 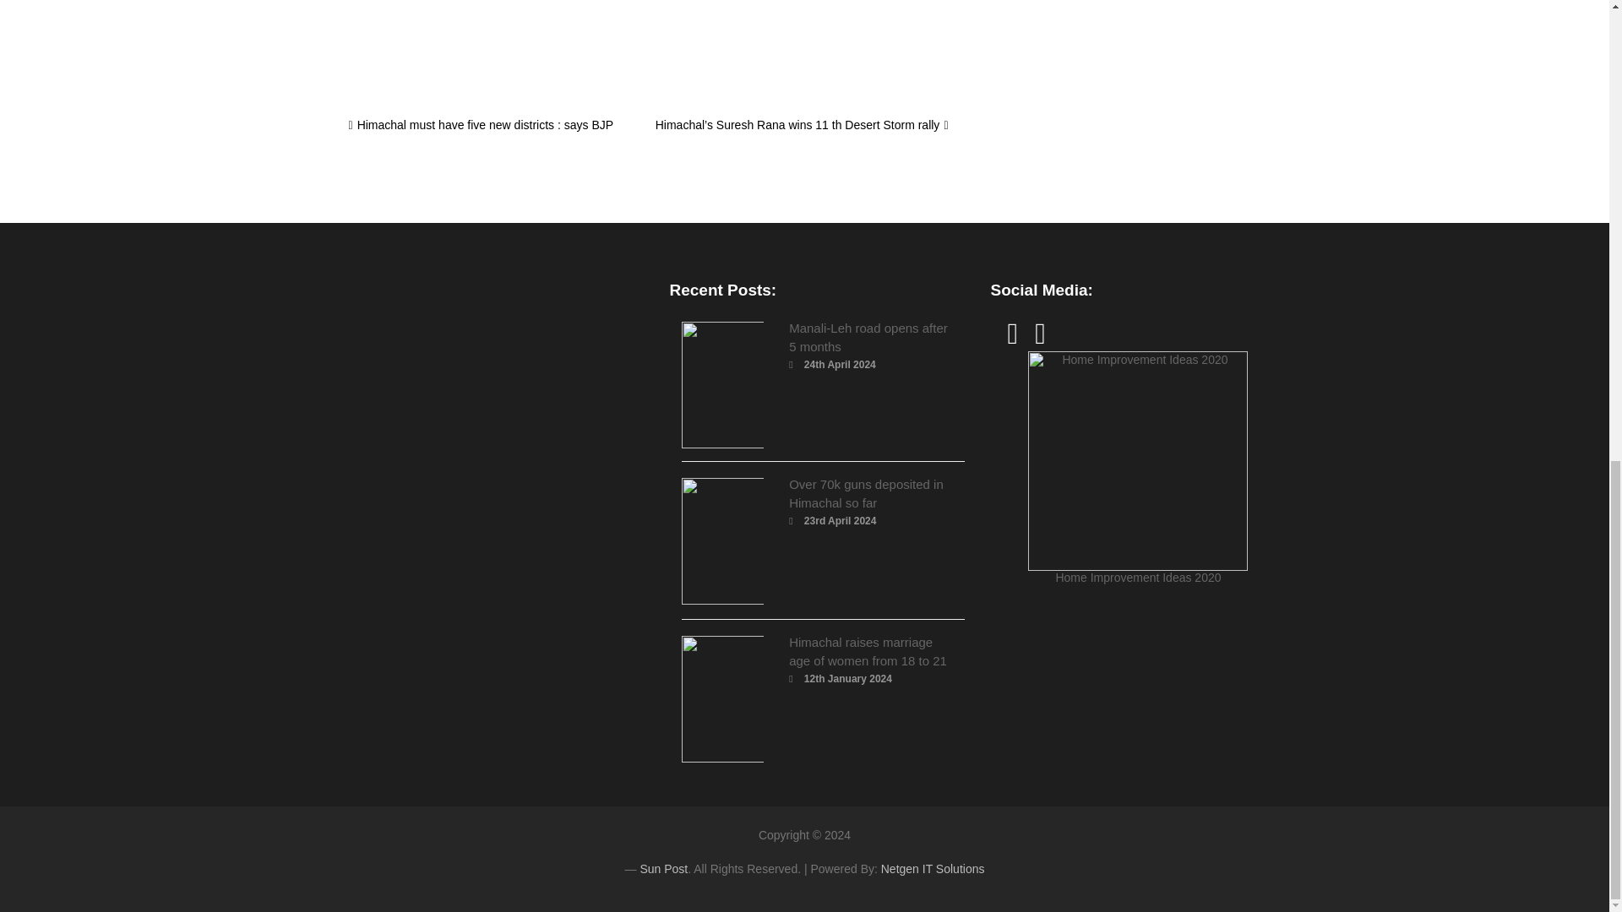 What do you see at coordinates (1137, 468) in the screenshot?
I see `Home Improvement Ideas 2020` at bounding box center [1137, 468].